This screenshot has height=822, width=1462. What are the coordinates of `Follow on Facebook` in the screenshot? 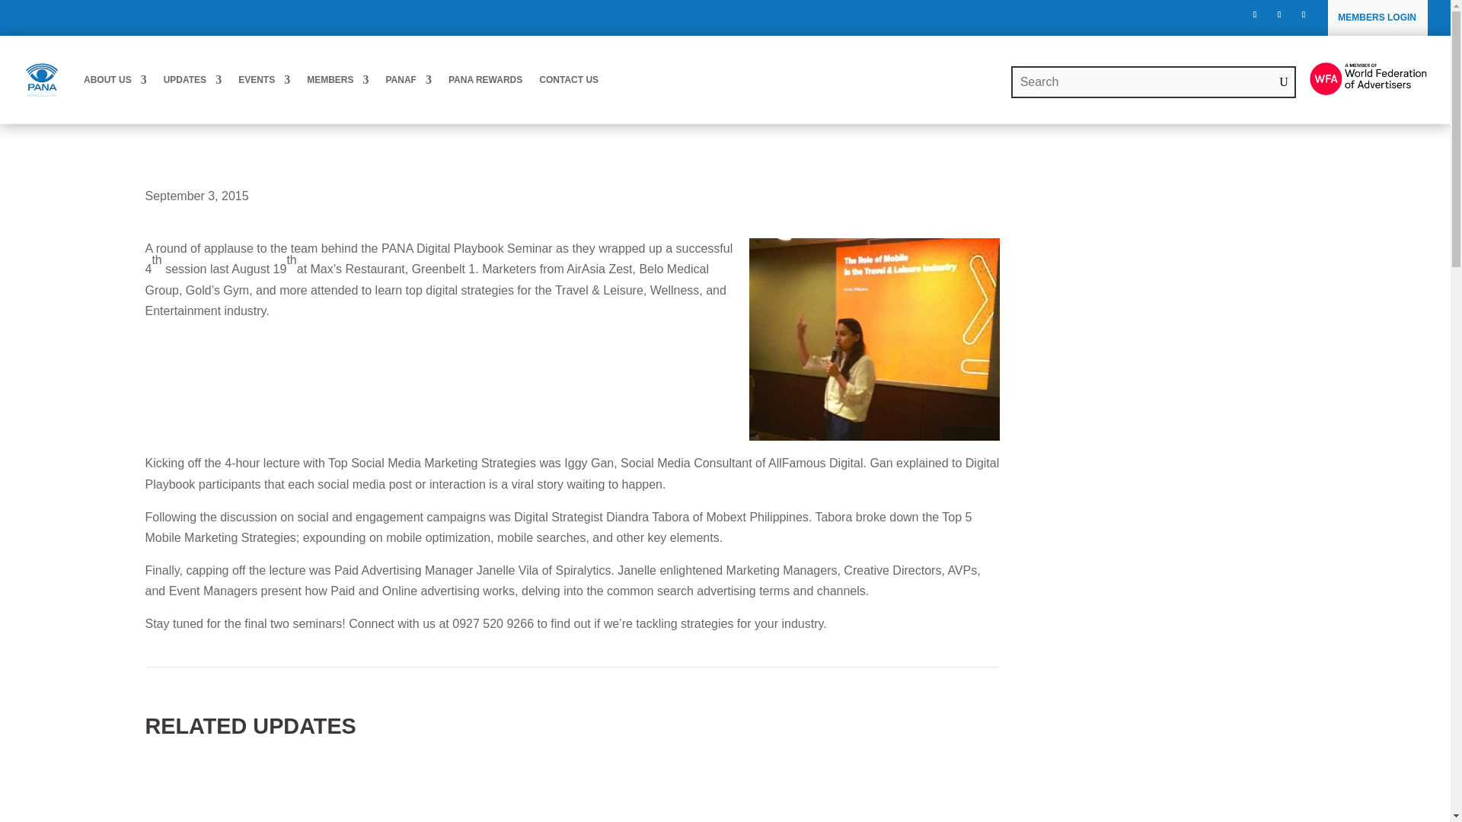 It's located at (1255, 14).